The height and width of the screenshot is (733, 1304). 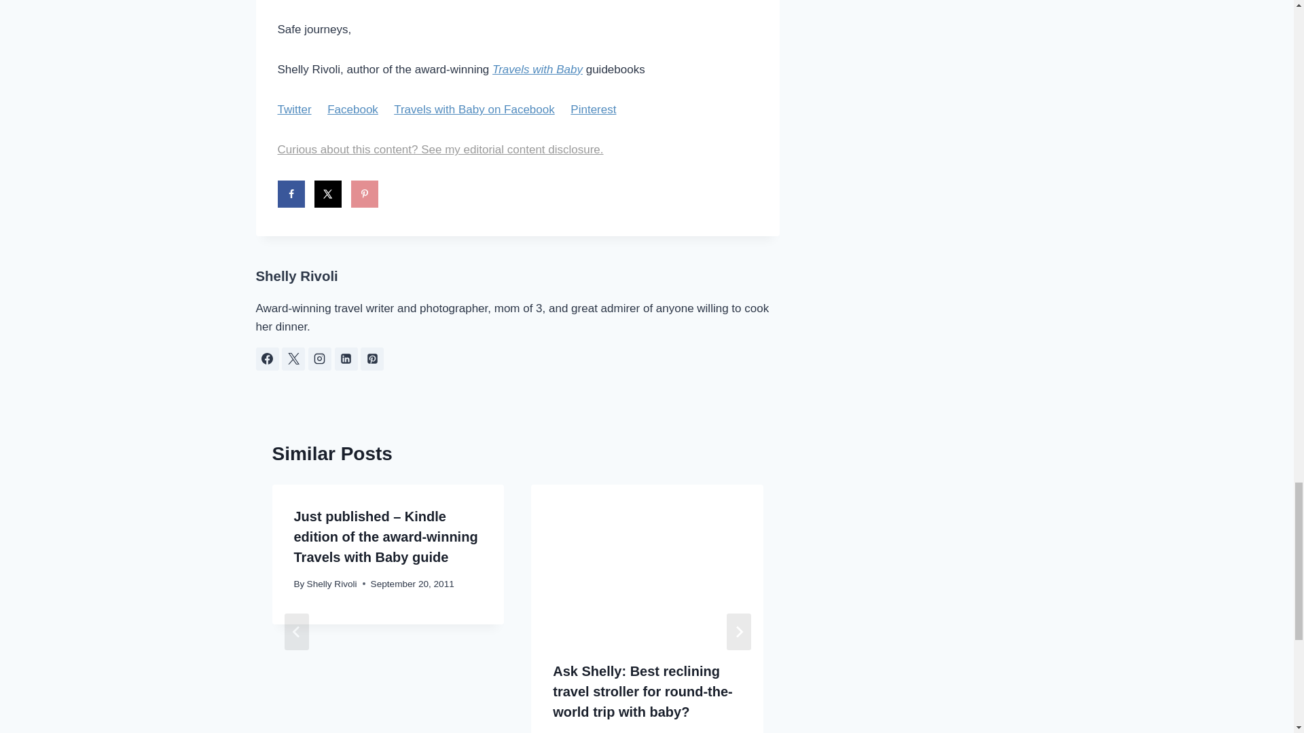 I want to click on Travels with Baby, so click(x=538, y=69).